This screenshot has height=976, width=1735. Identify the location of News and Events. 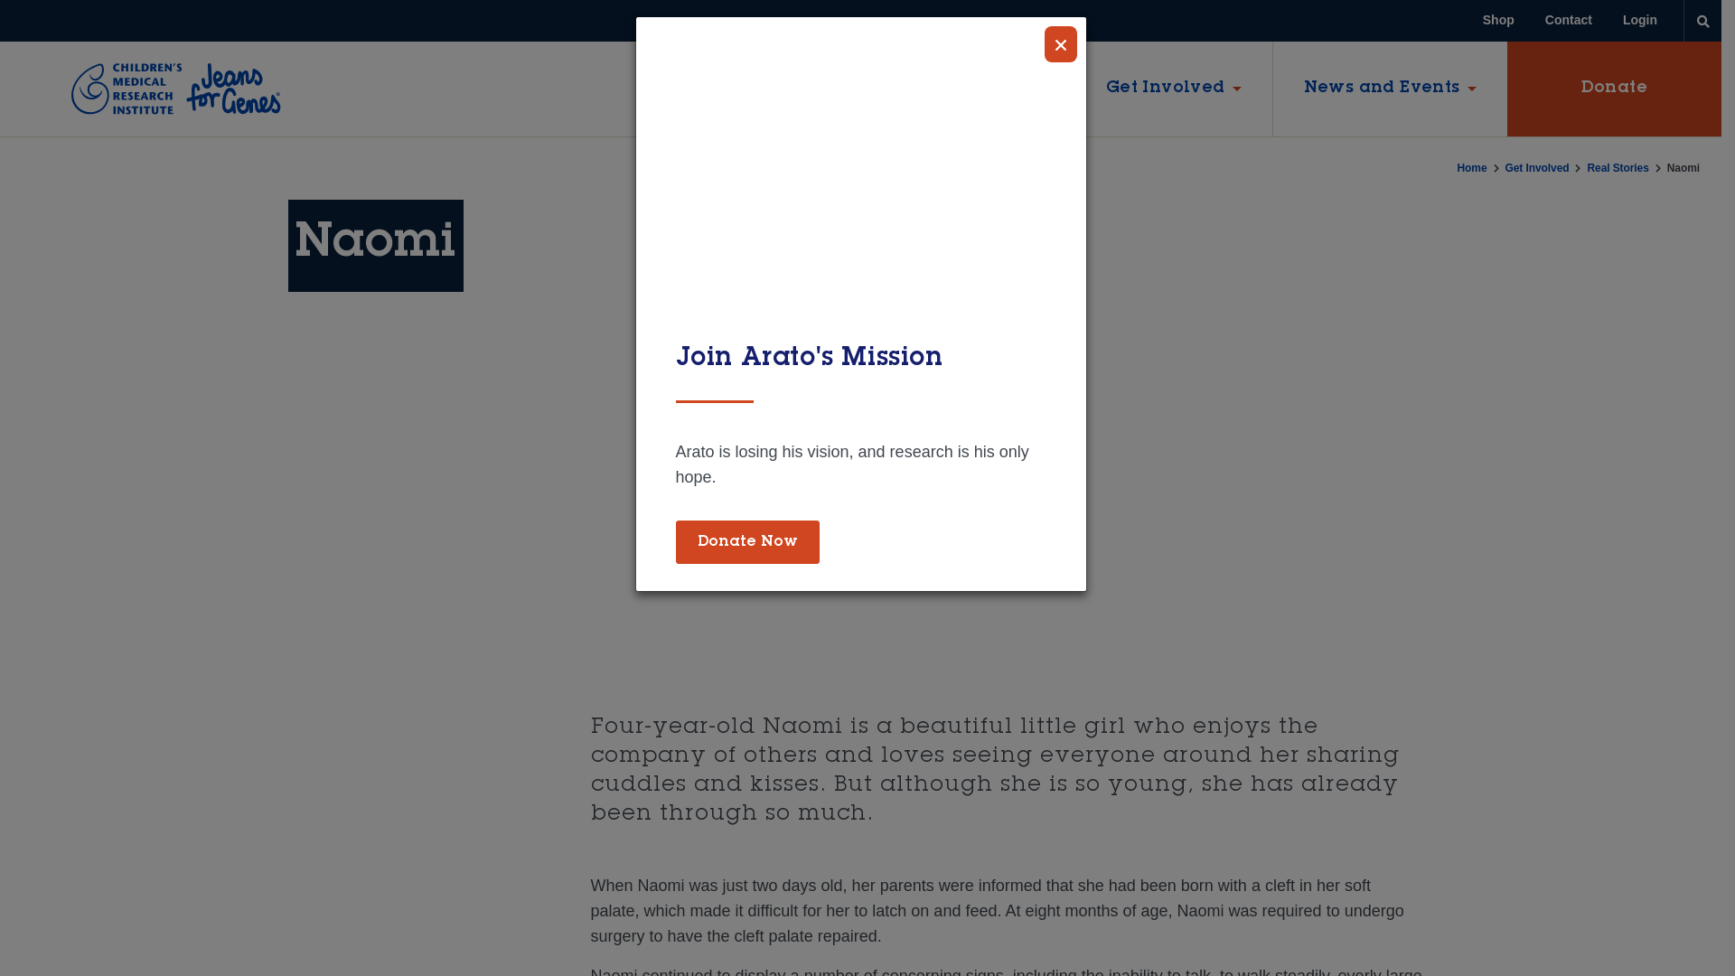
(1390, 89).